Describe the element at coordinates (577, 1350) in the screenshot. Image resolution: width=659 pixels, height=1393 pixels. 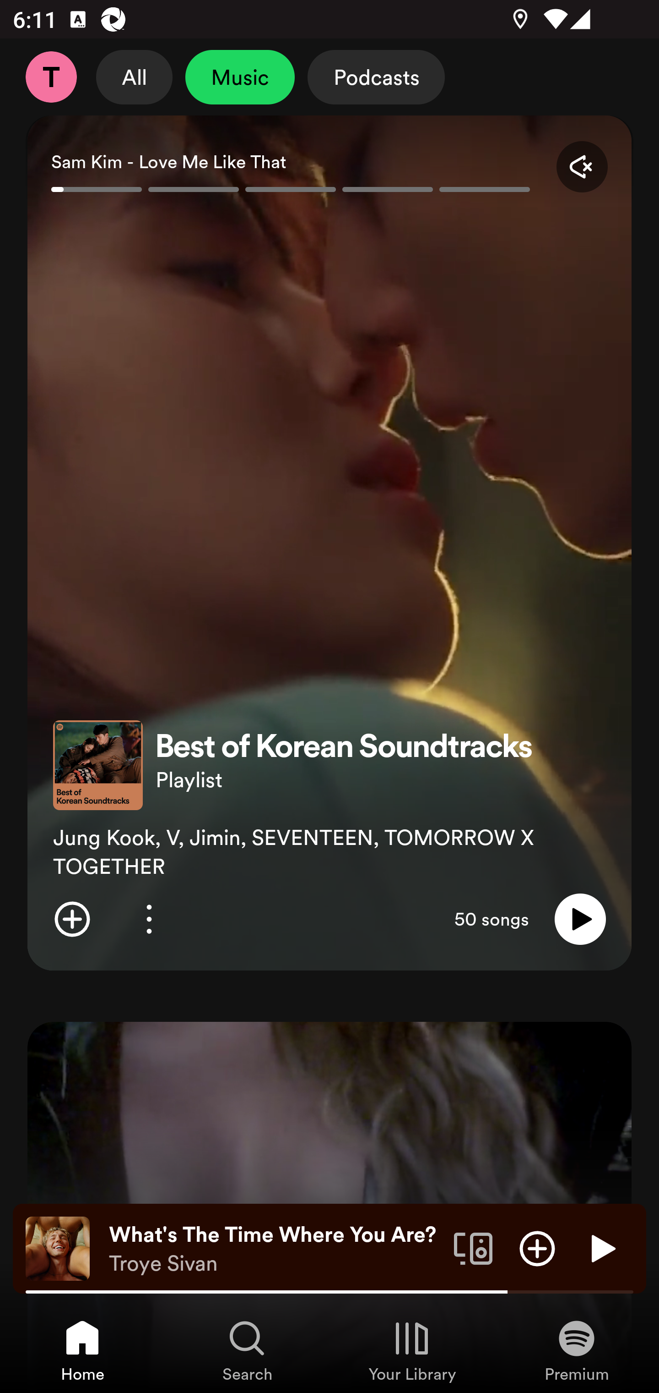
I see `Premium, Tab 4 of 4 Premium Premium` at that location.